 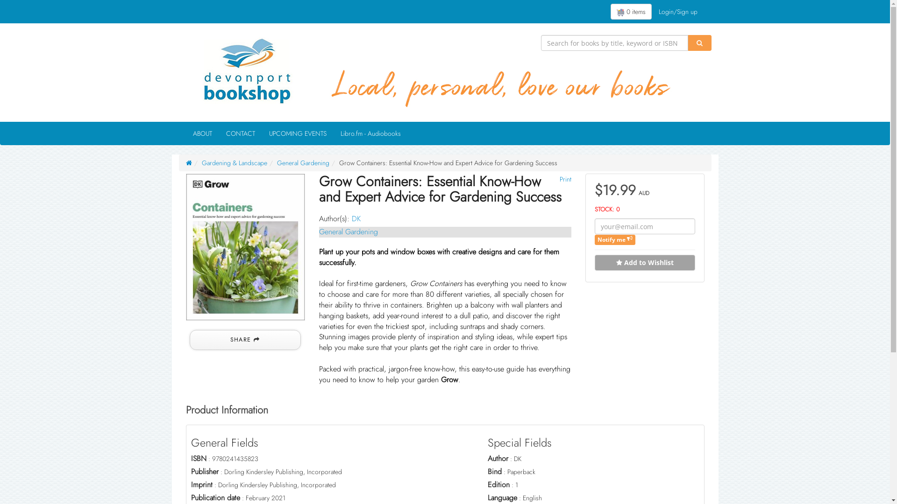 I want to click on General Gardening, so click(x=348, y=231).